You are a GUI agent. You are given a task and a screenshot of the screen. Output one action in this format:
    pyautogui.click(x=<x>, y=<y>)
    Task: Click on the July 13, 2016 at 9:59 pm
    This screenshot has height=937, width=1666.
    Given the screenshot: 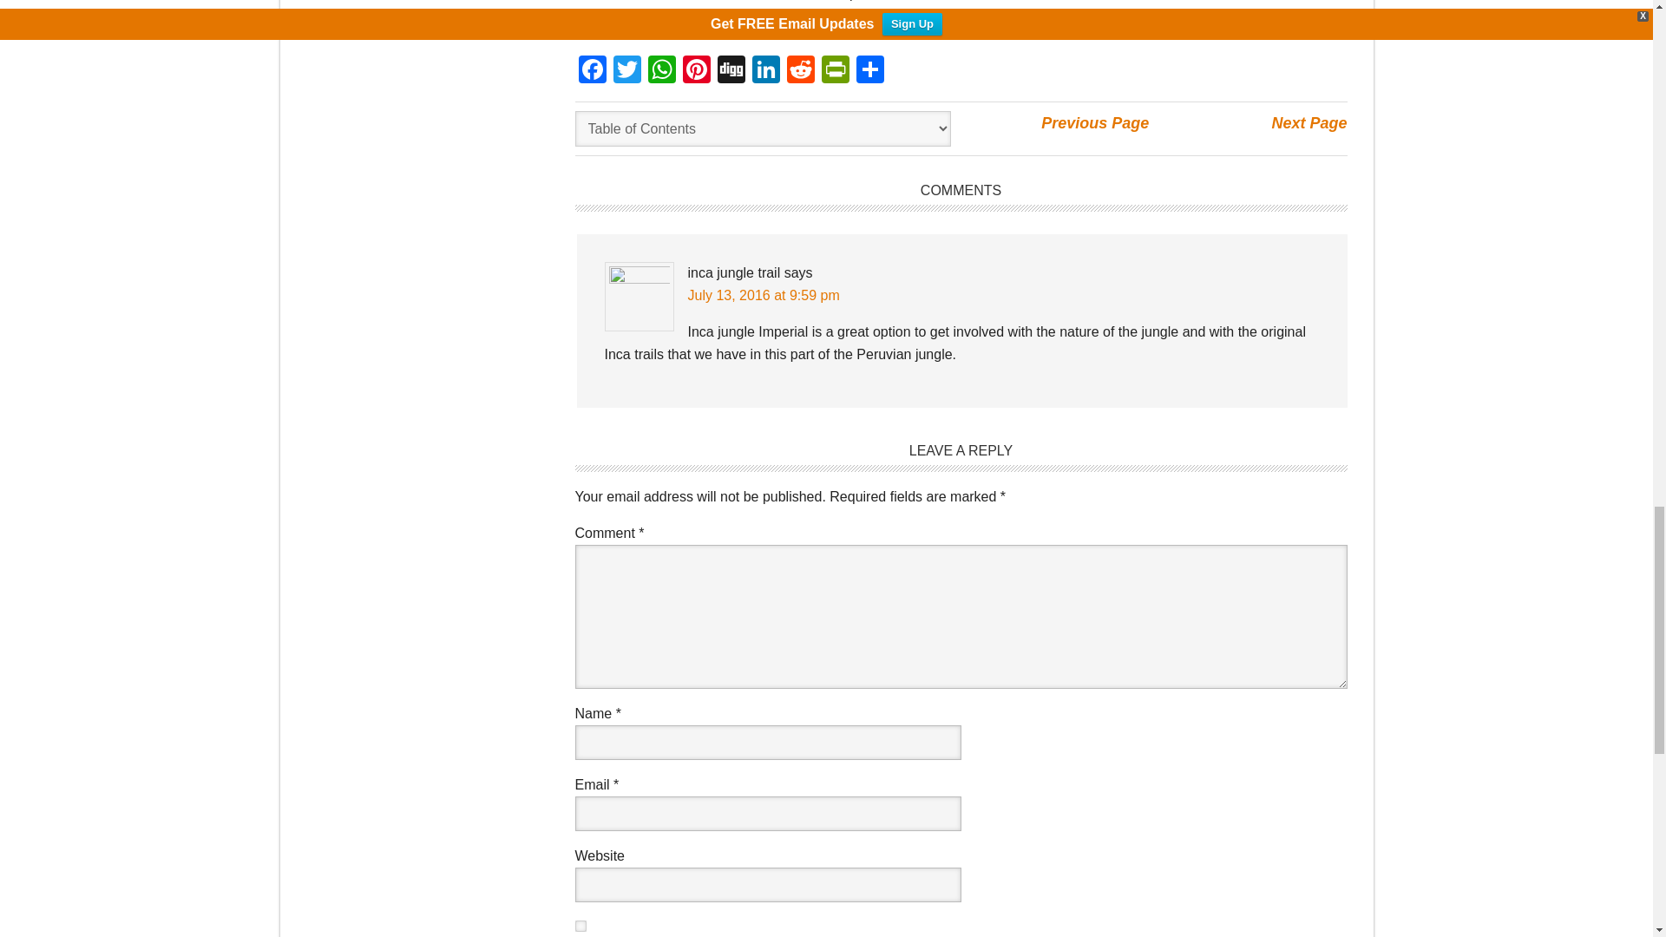 What is the action you would take?
    pyautogui.click(x=763, y=295)
    